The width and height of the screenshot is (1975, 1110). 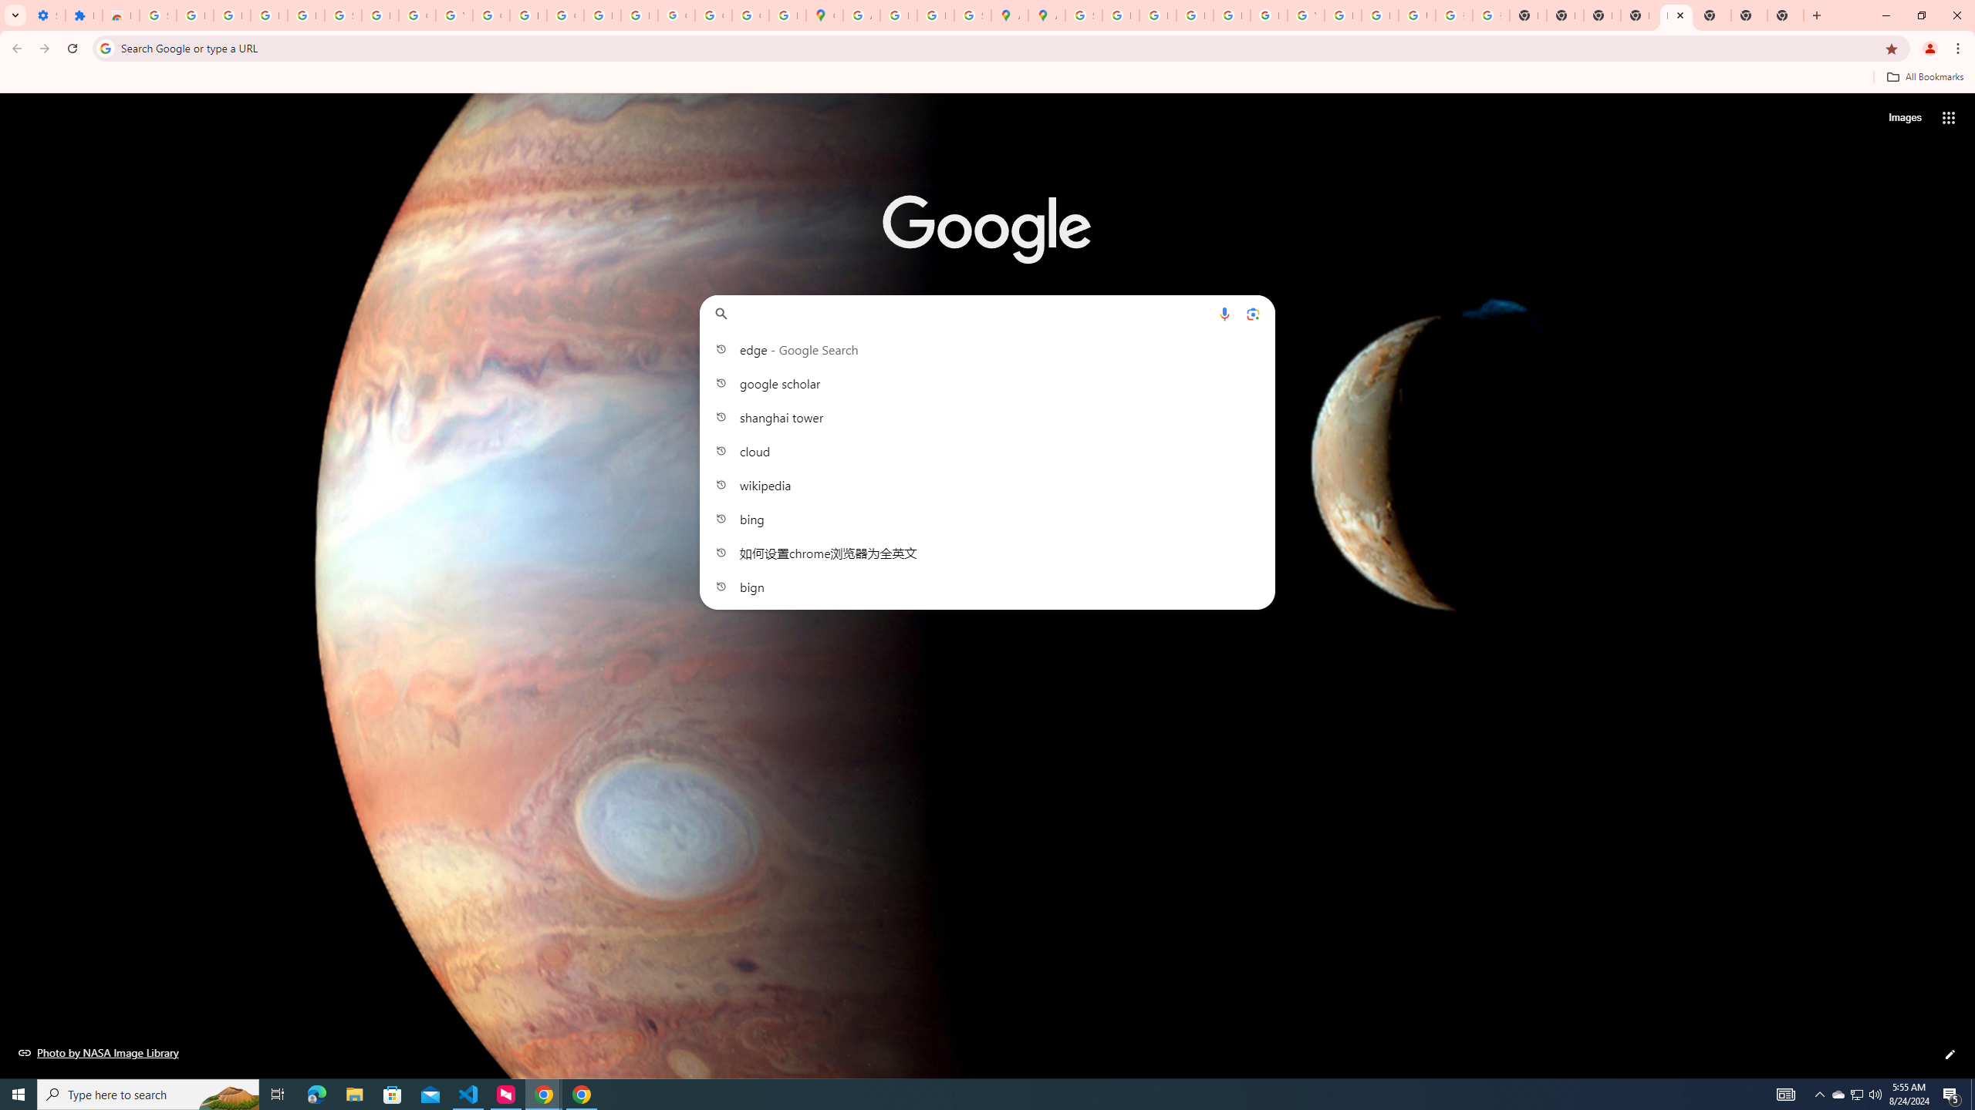 I want to click on YouTube, so click(x=454, y=15).